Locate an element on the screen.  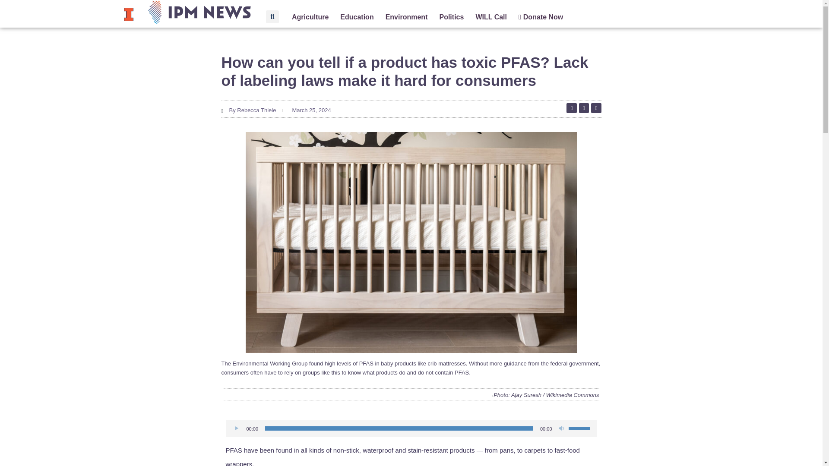
Mute is located at coordinates (561, 428).